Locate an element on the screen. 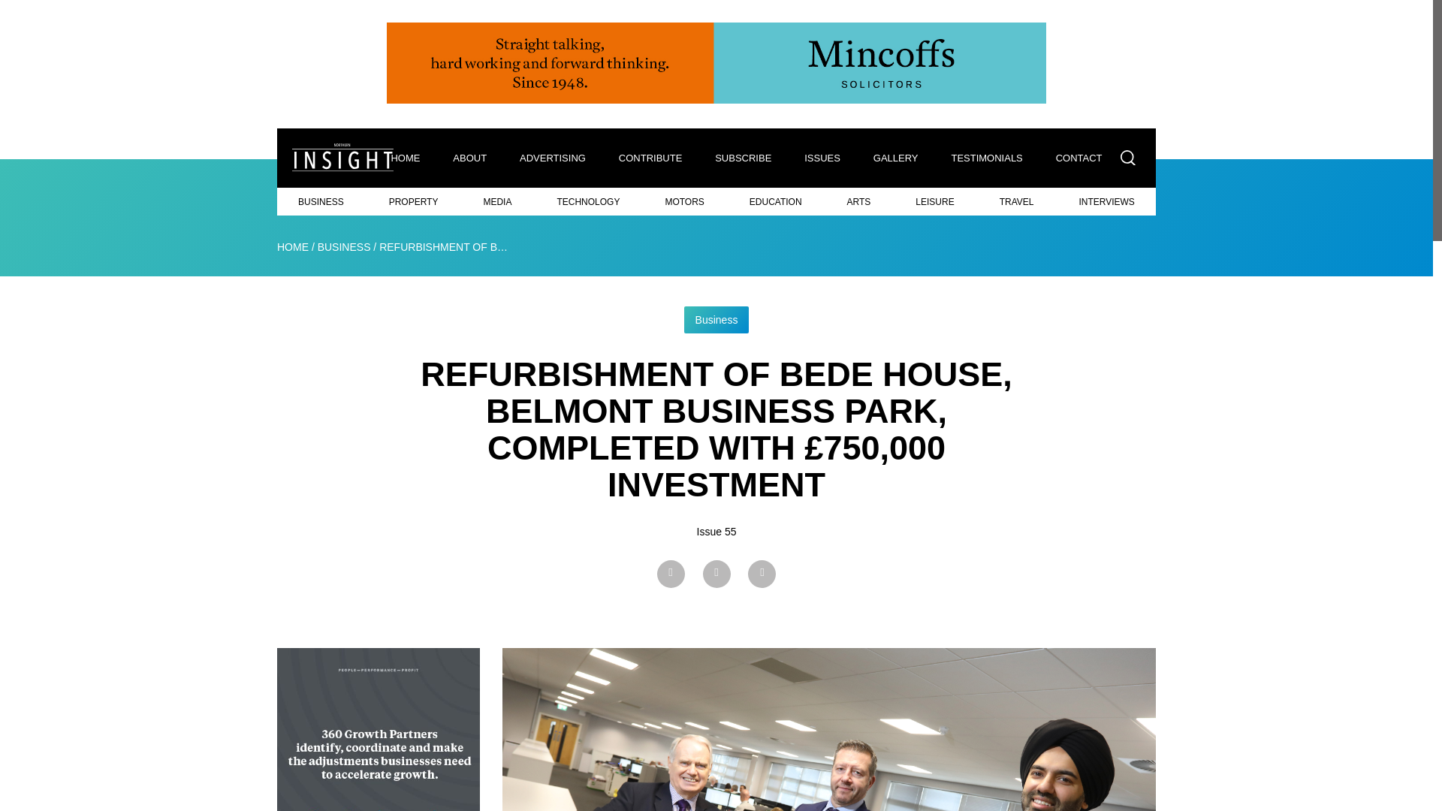 The width and height of the screenshot is (1442, 811). HOME is located at coordinates (405, 158).